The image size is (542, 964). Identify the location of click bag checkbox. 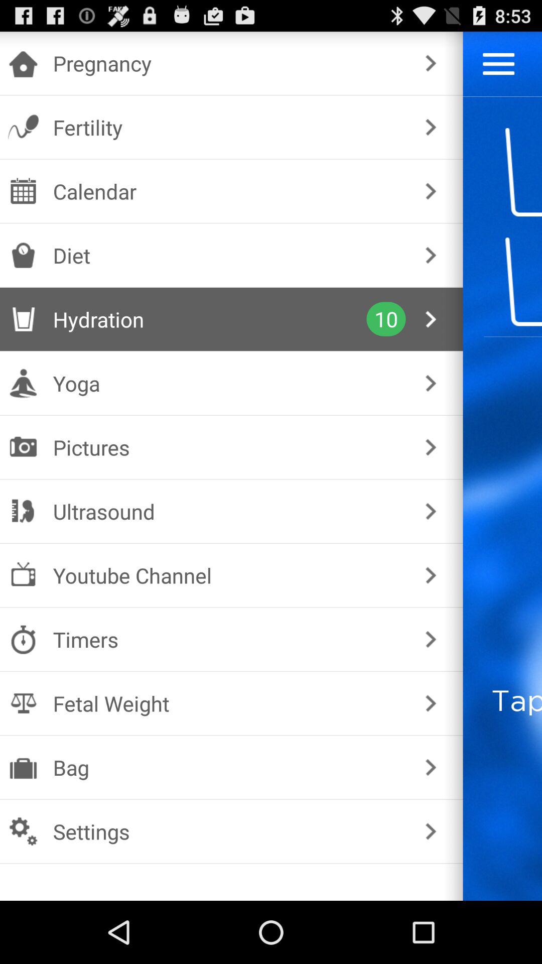
(229, 767).